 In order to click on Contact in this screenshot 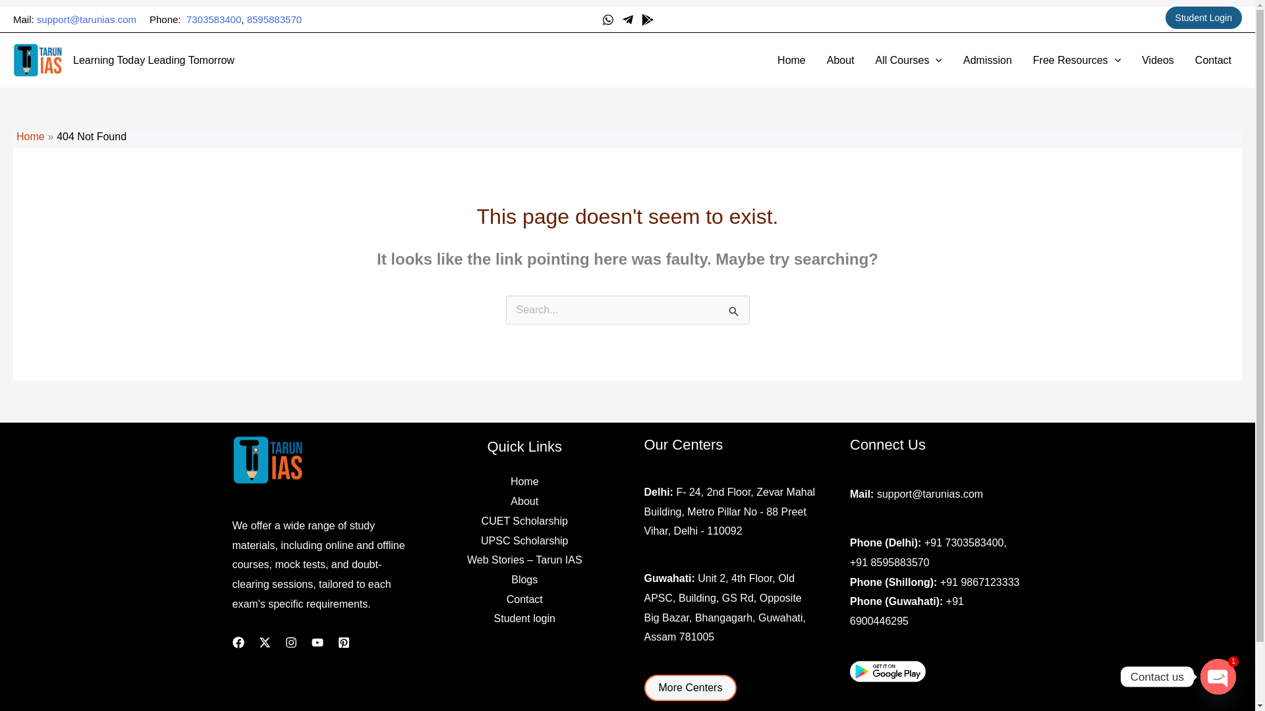, I will do `click(1213, 60)`.